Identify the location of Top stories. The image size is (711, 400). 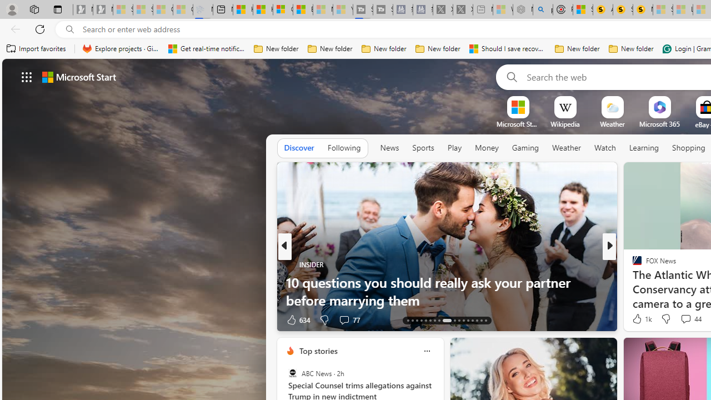
(318, 351).